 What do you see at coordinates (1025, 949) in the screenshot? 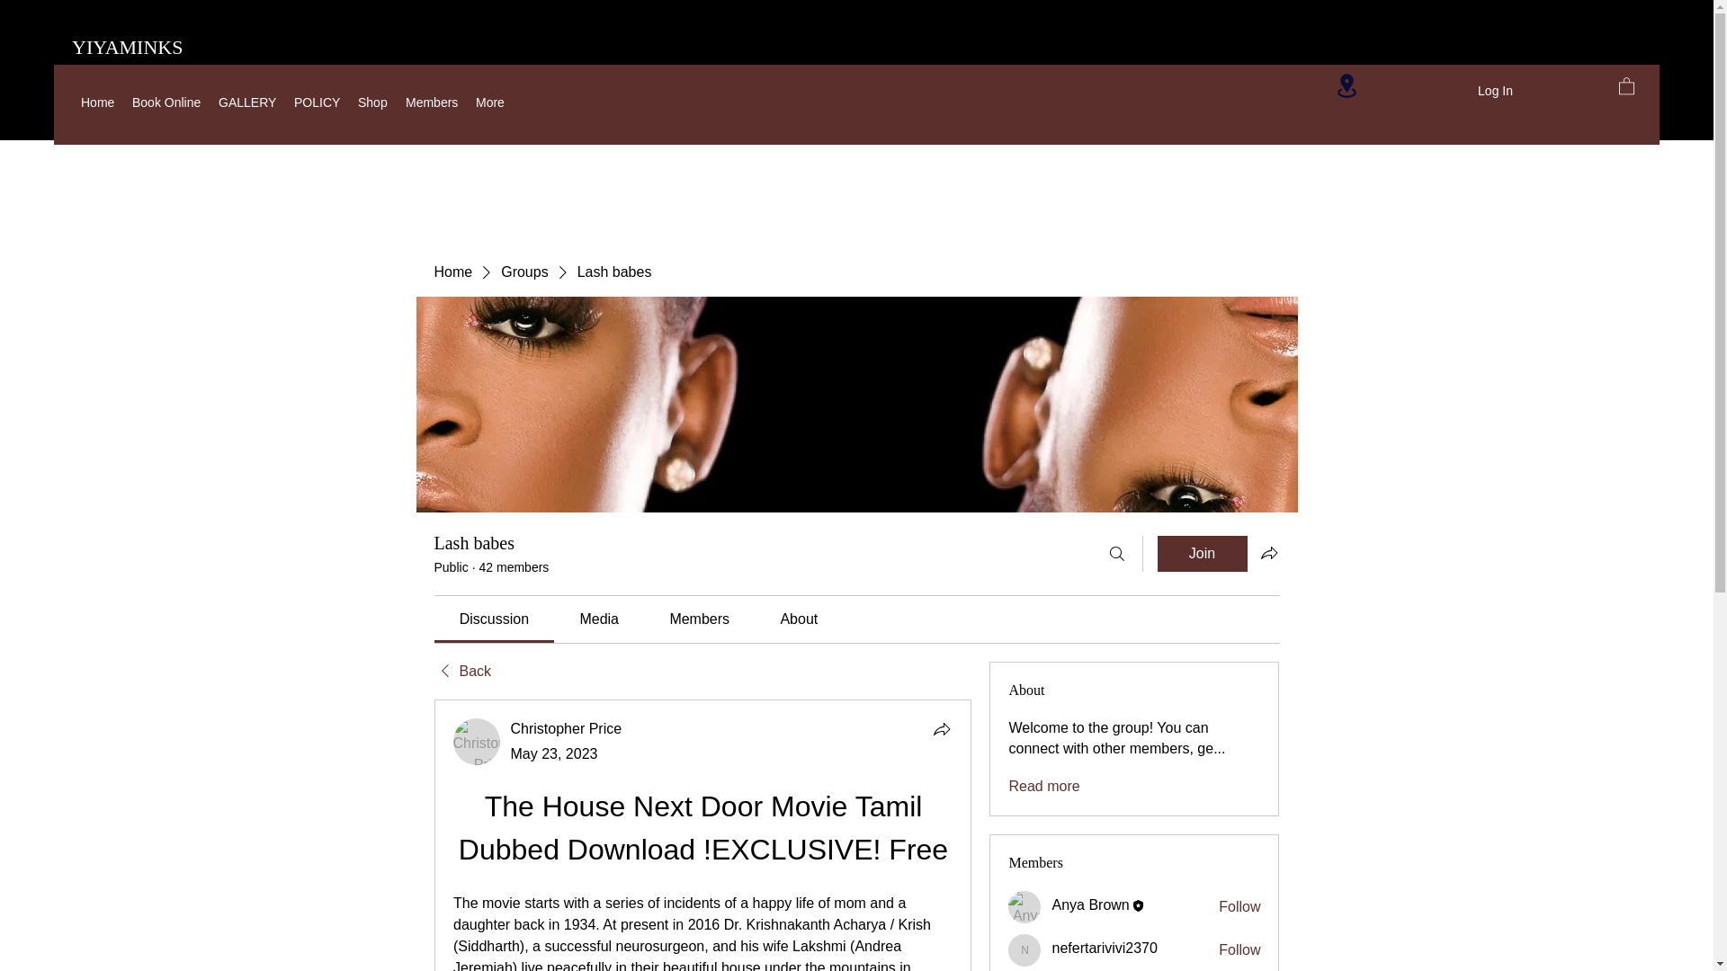
I see `nefertarivivi2370` at bounding box center [1025, 949].